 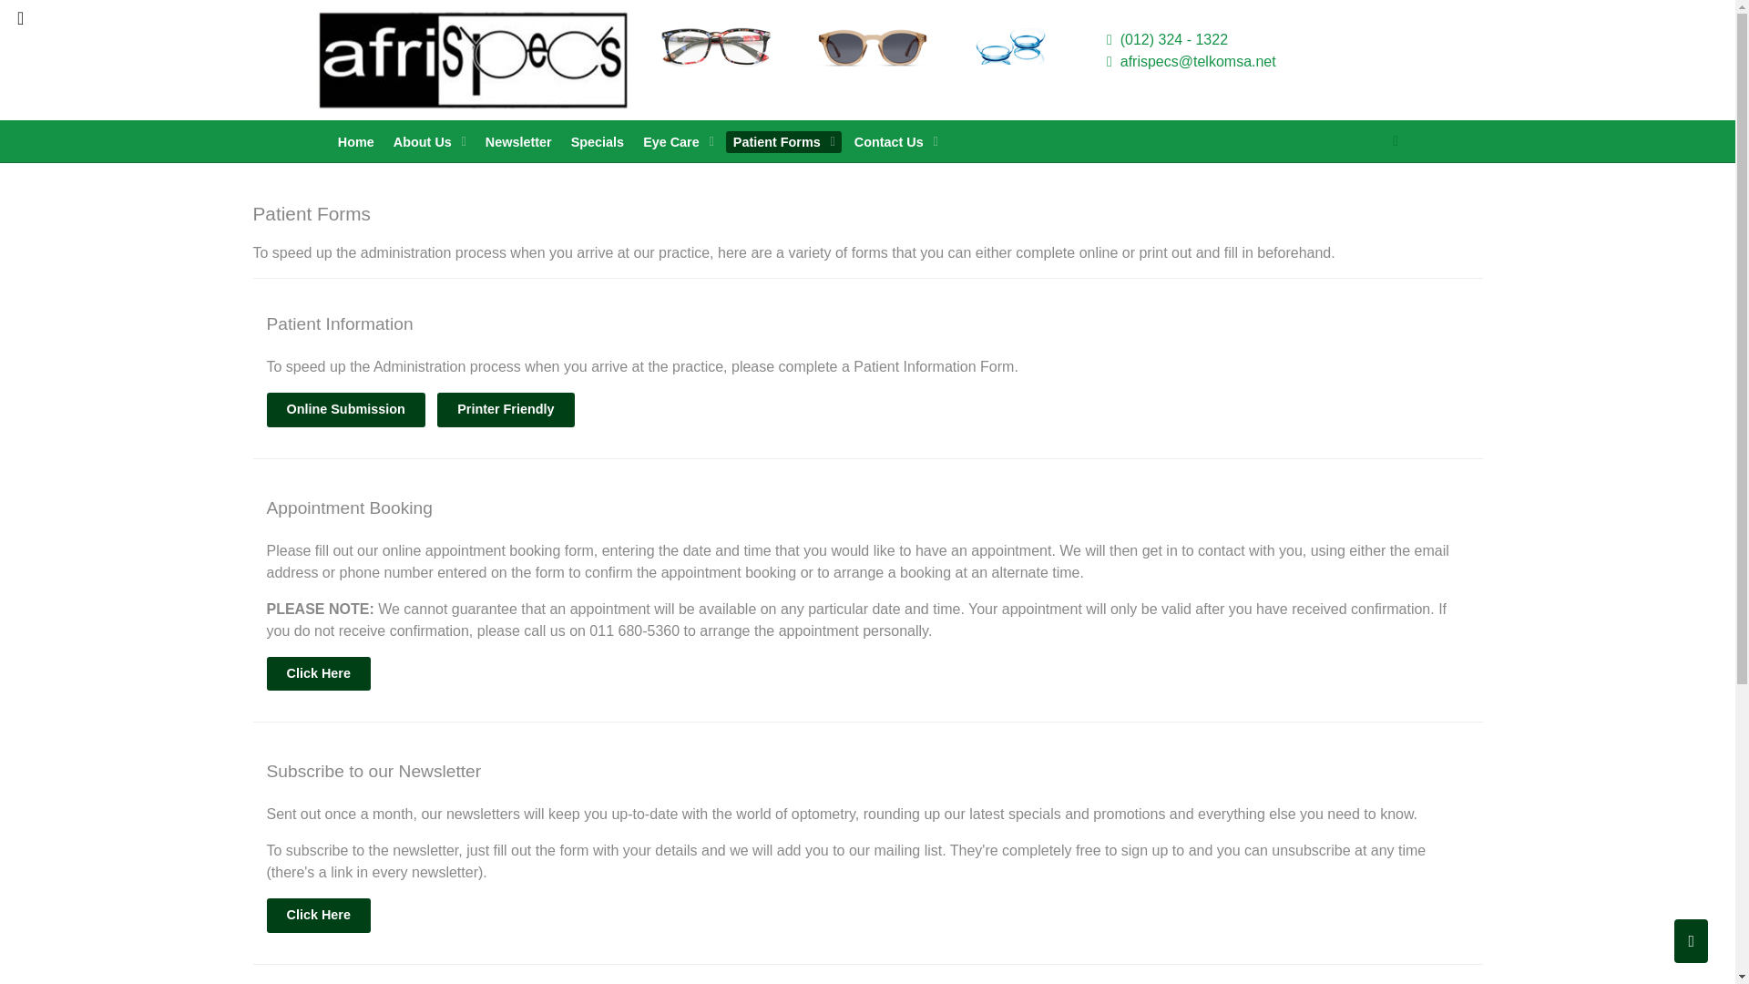 What do you see at coordinates (505, 409) in the screenshot?
I see `Patient Information Form - Printer Friendly` at bounding box center [505, 409].